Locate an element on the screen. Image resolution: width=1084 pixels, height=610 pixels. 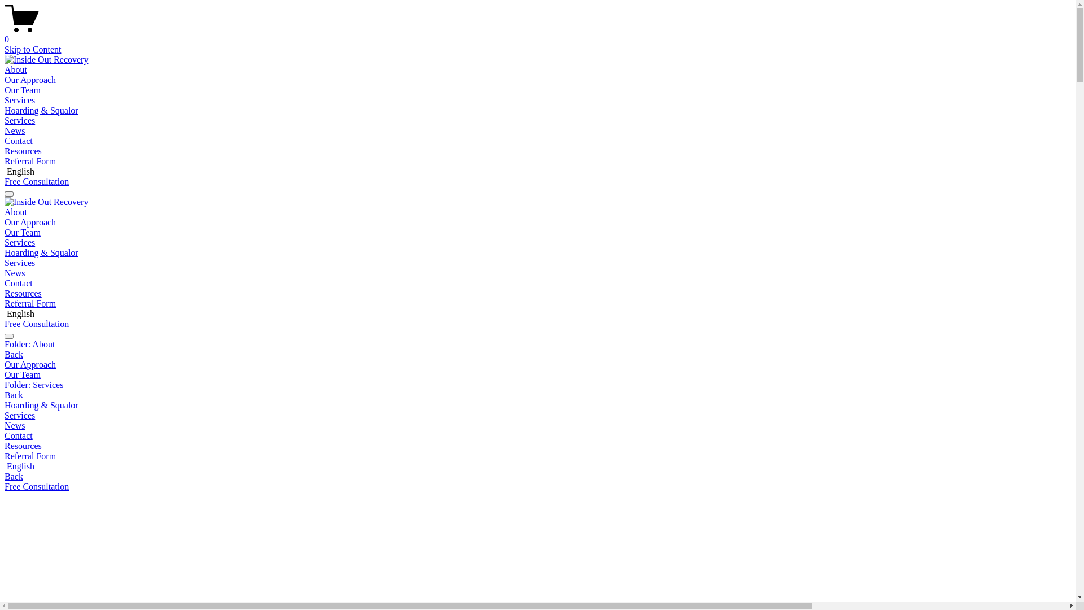
Free Consultation is located at coordinates (37, 487).